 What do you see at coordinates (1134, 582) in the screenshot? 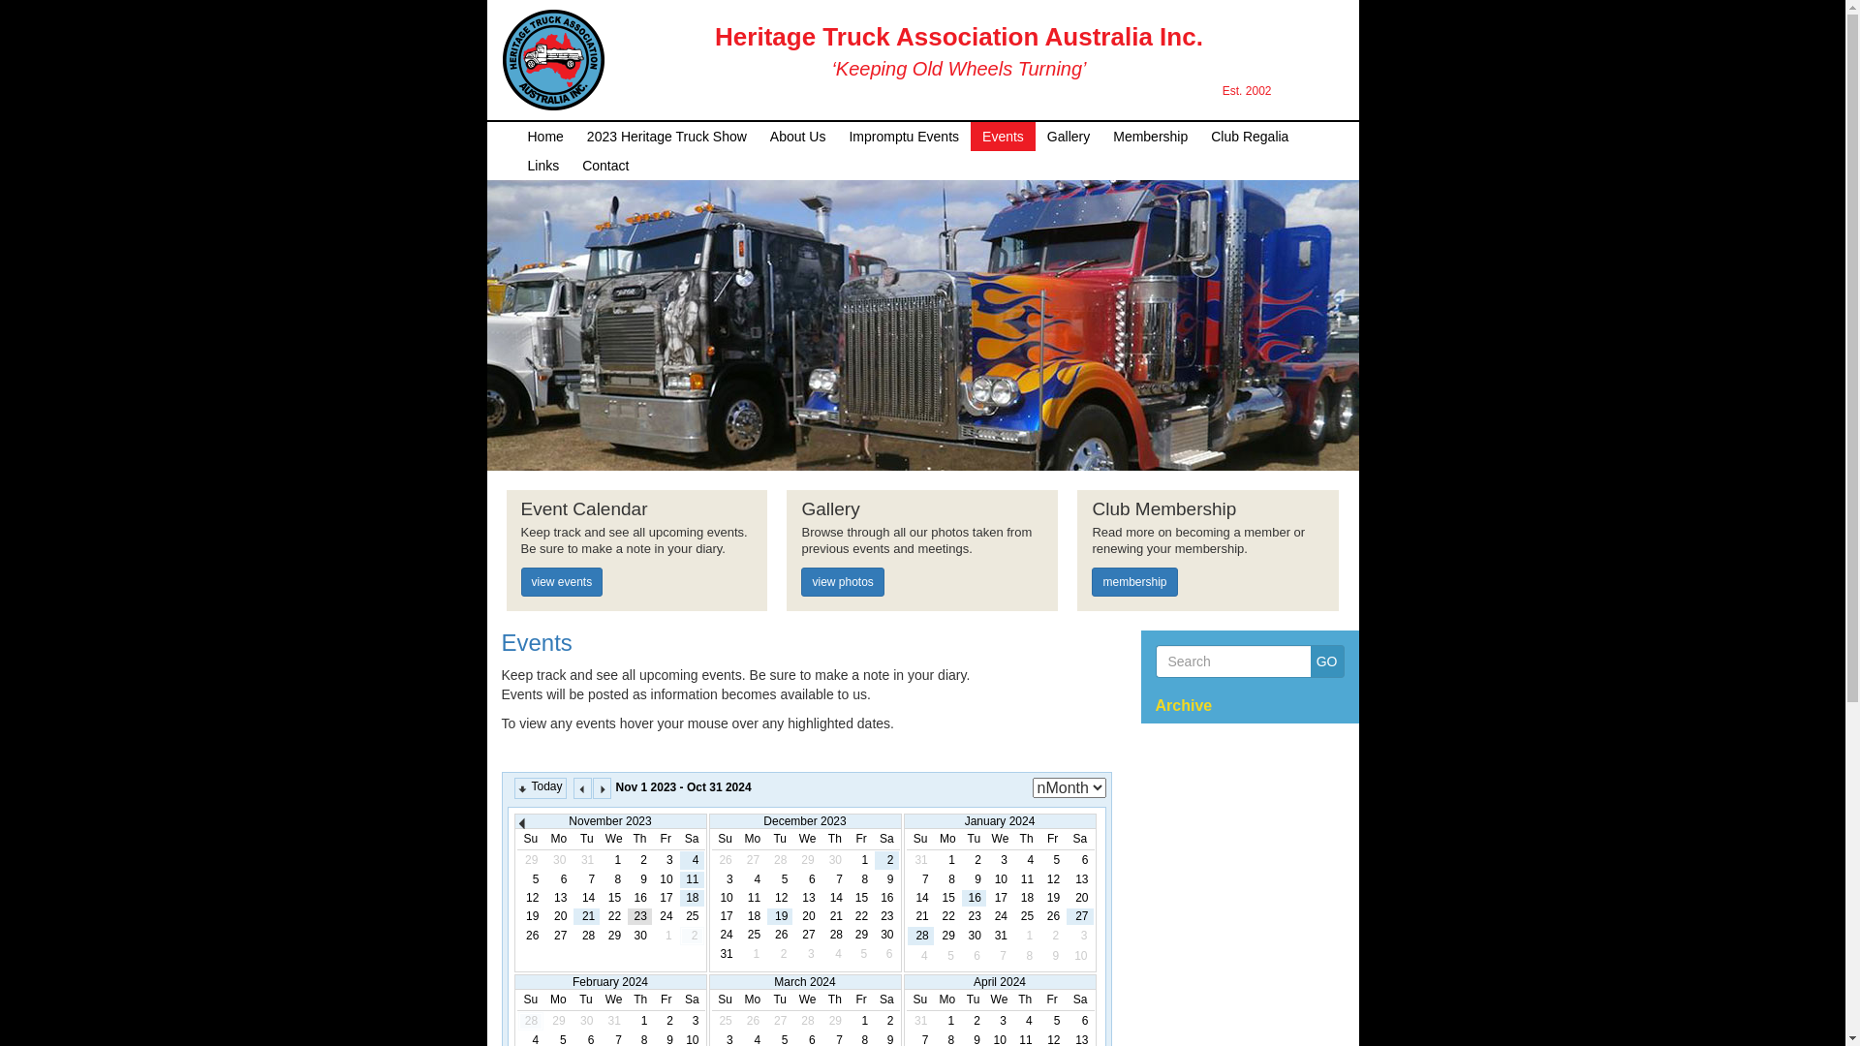
I see `membership` at bounding box center [1134, 582].